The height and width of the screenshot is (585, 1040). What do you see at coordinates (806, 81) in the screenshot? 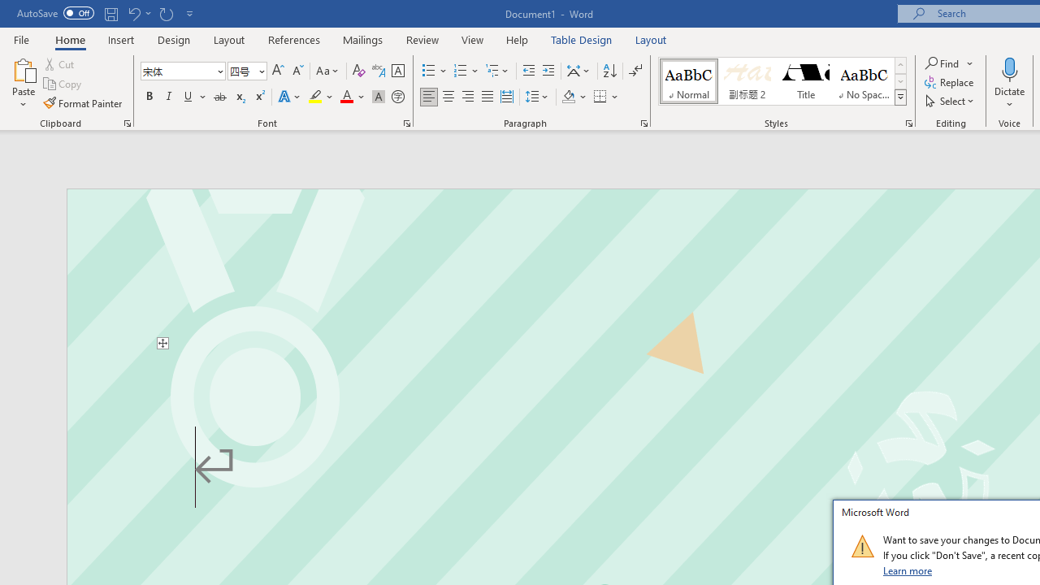
I see `Title` at bounding box center [806, 81].